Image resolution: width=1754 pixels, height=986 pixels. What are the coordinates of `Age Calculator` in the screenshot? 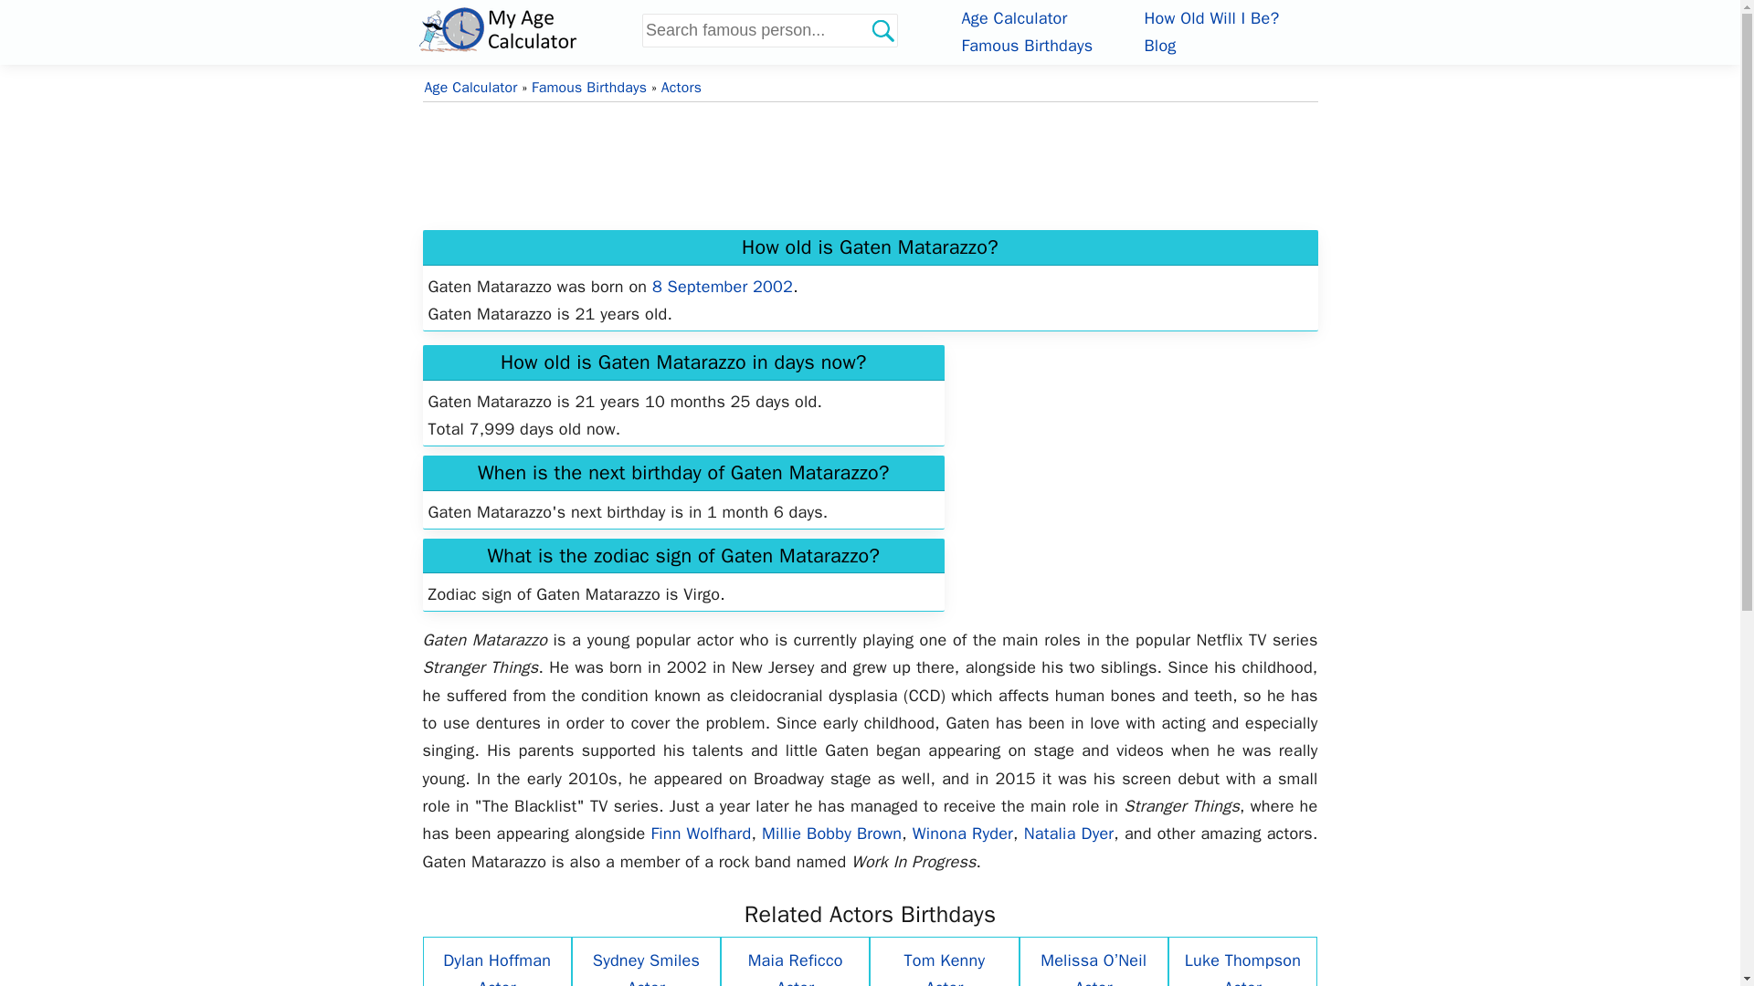 It's located at (470, 88).